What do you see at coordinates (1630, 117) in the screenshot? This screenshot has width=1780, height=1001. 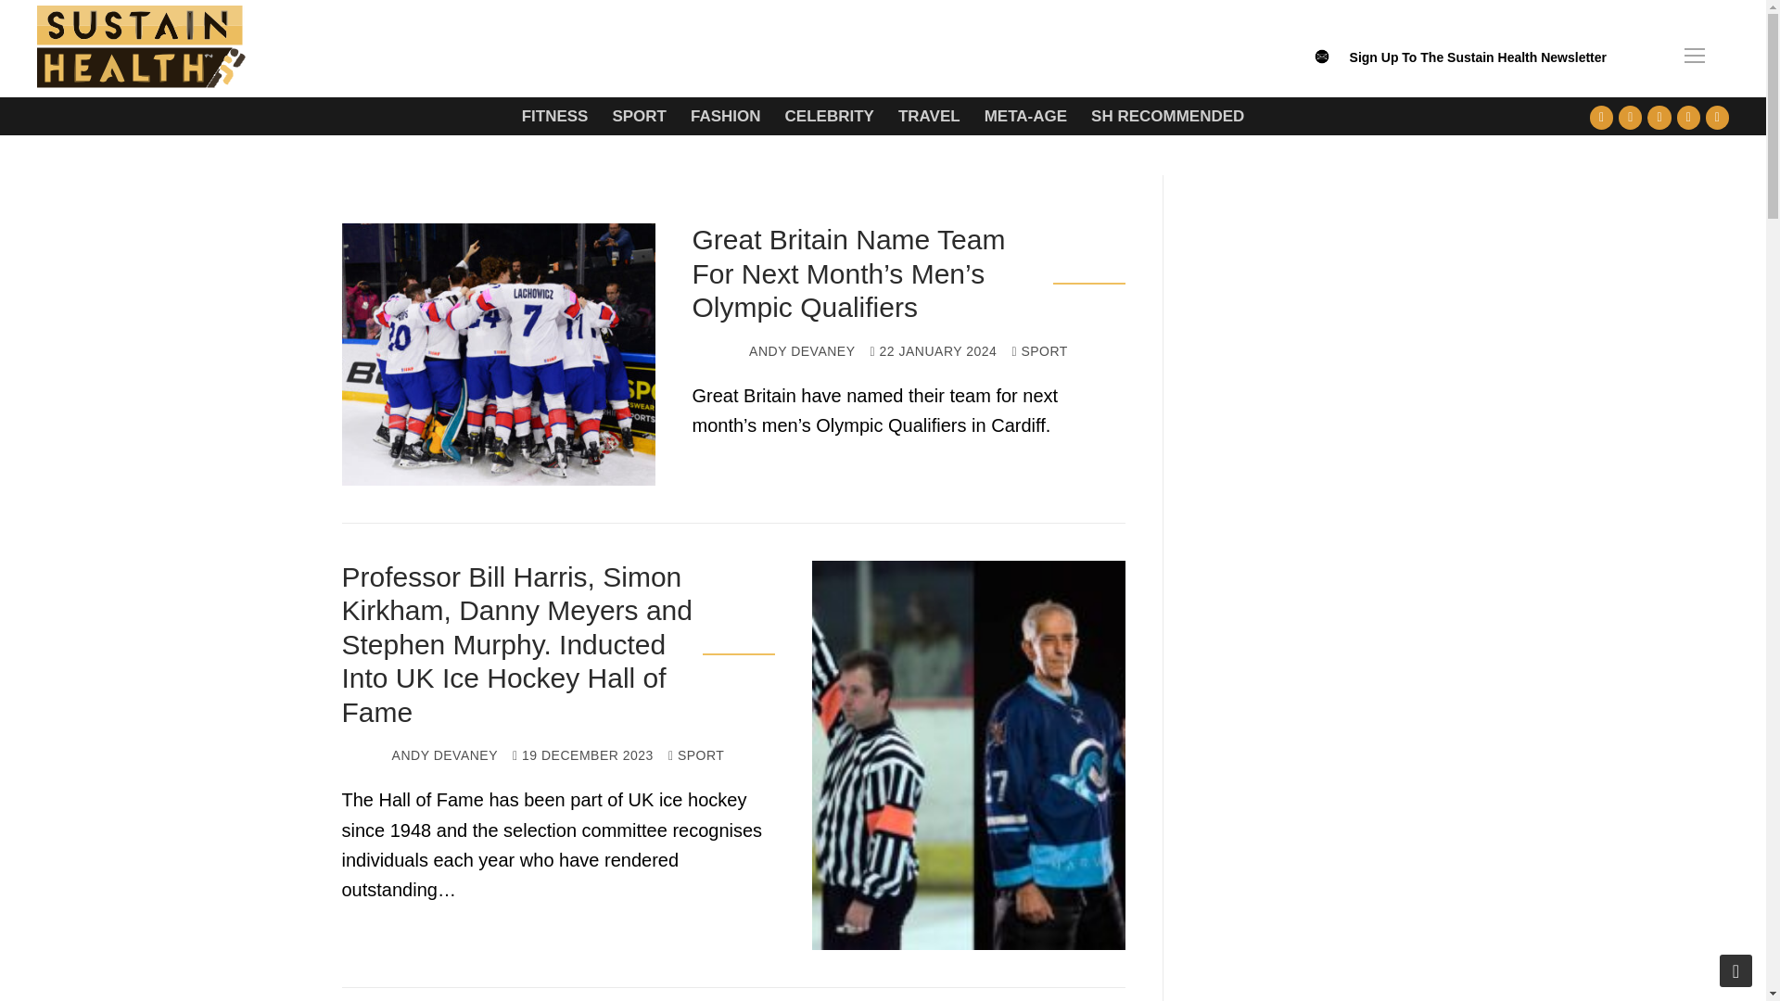 I see `Twitter` at bounding box center [1630, 117].